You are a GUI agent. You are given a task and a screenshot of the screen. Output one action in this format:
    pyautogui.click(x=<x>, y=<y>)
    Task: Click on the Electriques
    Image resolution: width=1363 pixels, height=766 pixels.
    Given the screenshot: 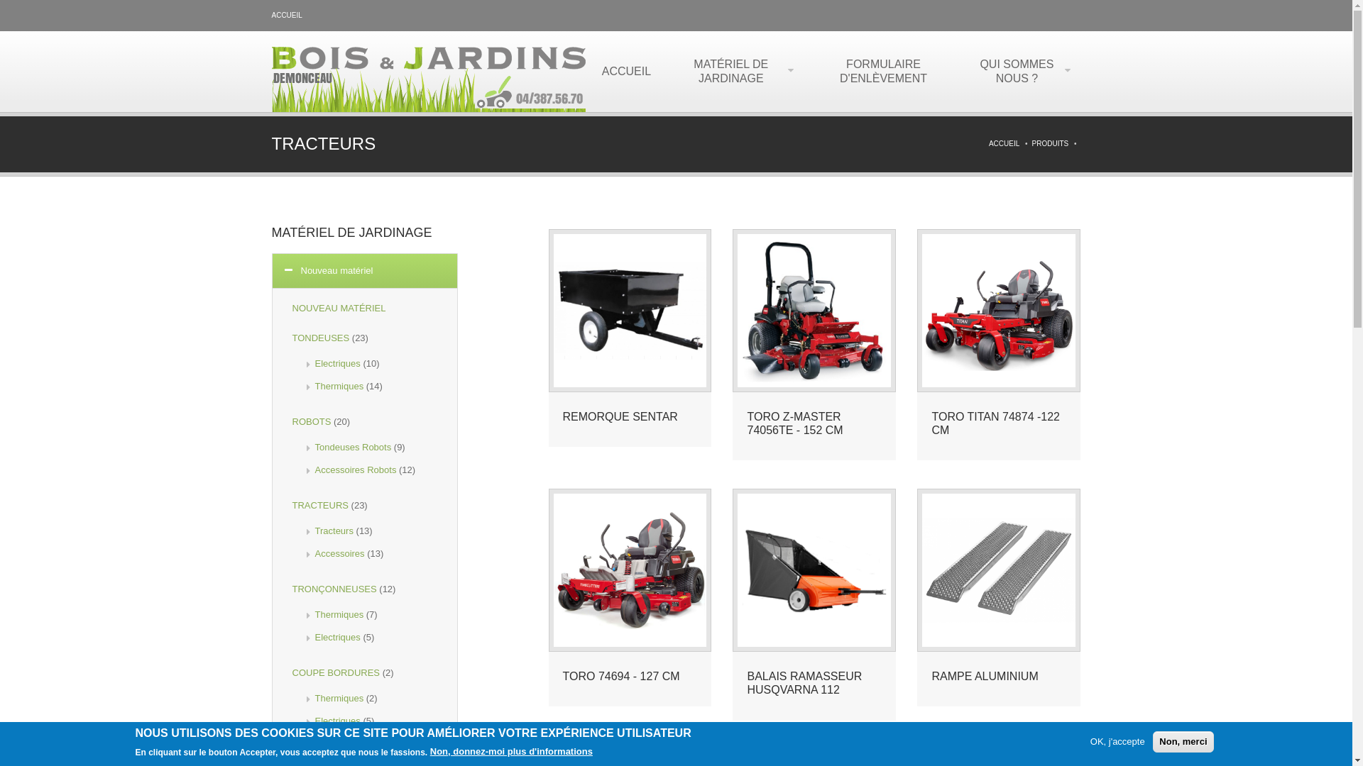 What is the action you would take?
    pyautogui.click(x=338, y=721)
    